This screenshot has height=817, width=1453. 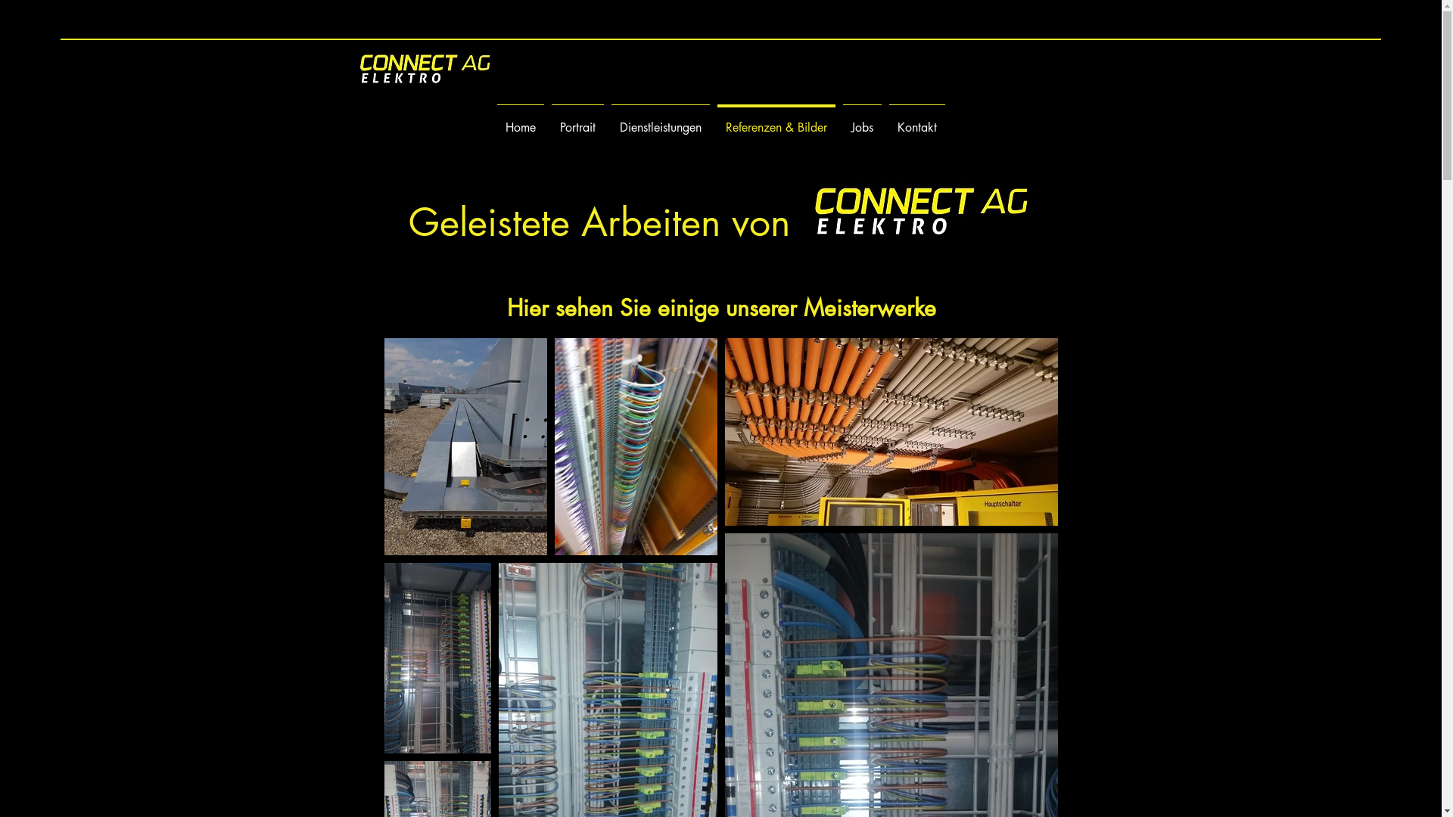 I want to click on Jobs, so click(x=861, y=121).